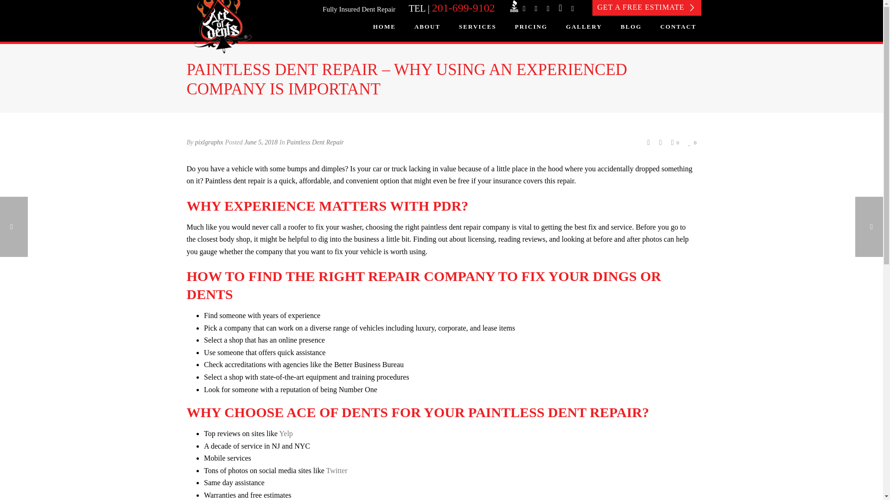 This screenshot has height=500, width=890. I want to click on Posts by pixlgraphx, so click(209, 143).